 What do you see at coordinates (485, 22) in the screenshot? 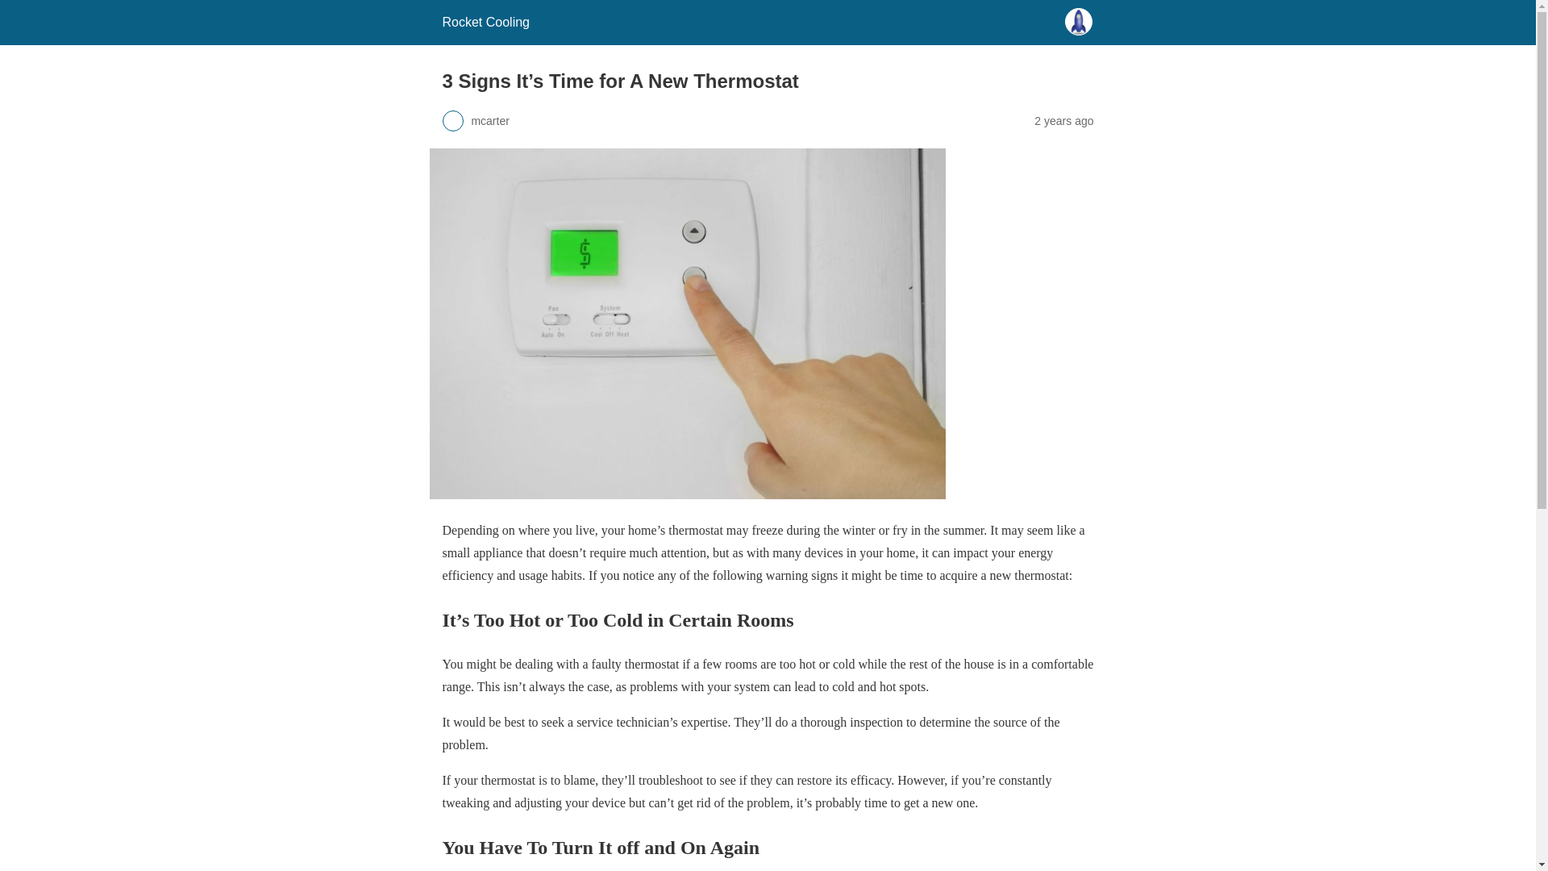
I see `Rocket Cooling` at bounding box center [485, 22].